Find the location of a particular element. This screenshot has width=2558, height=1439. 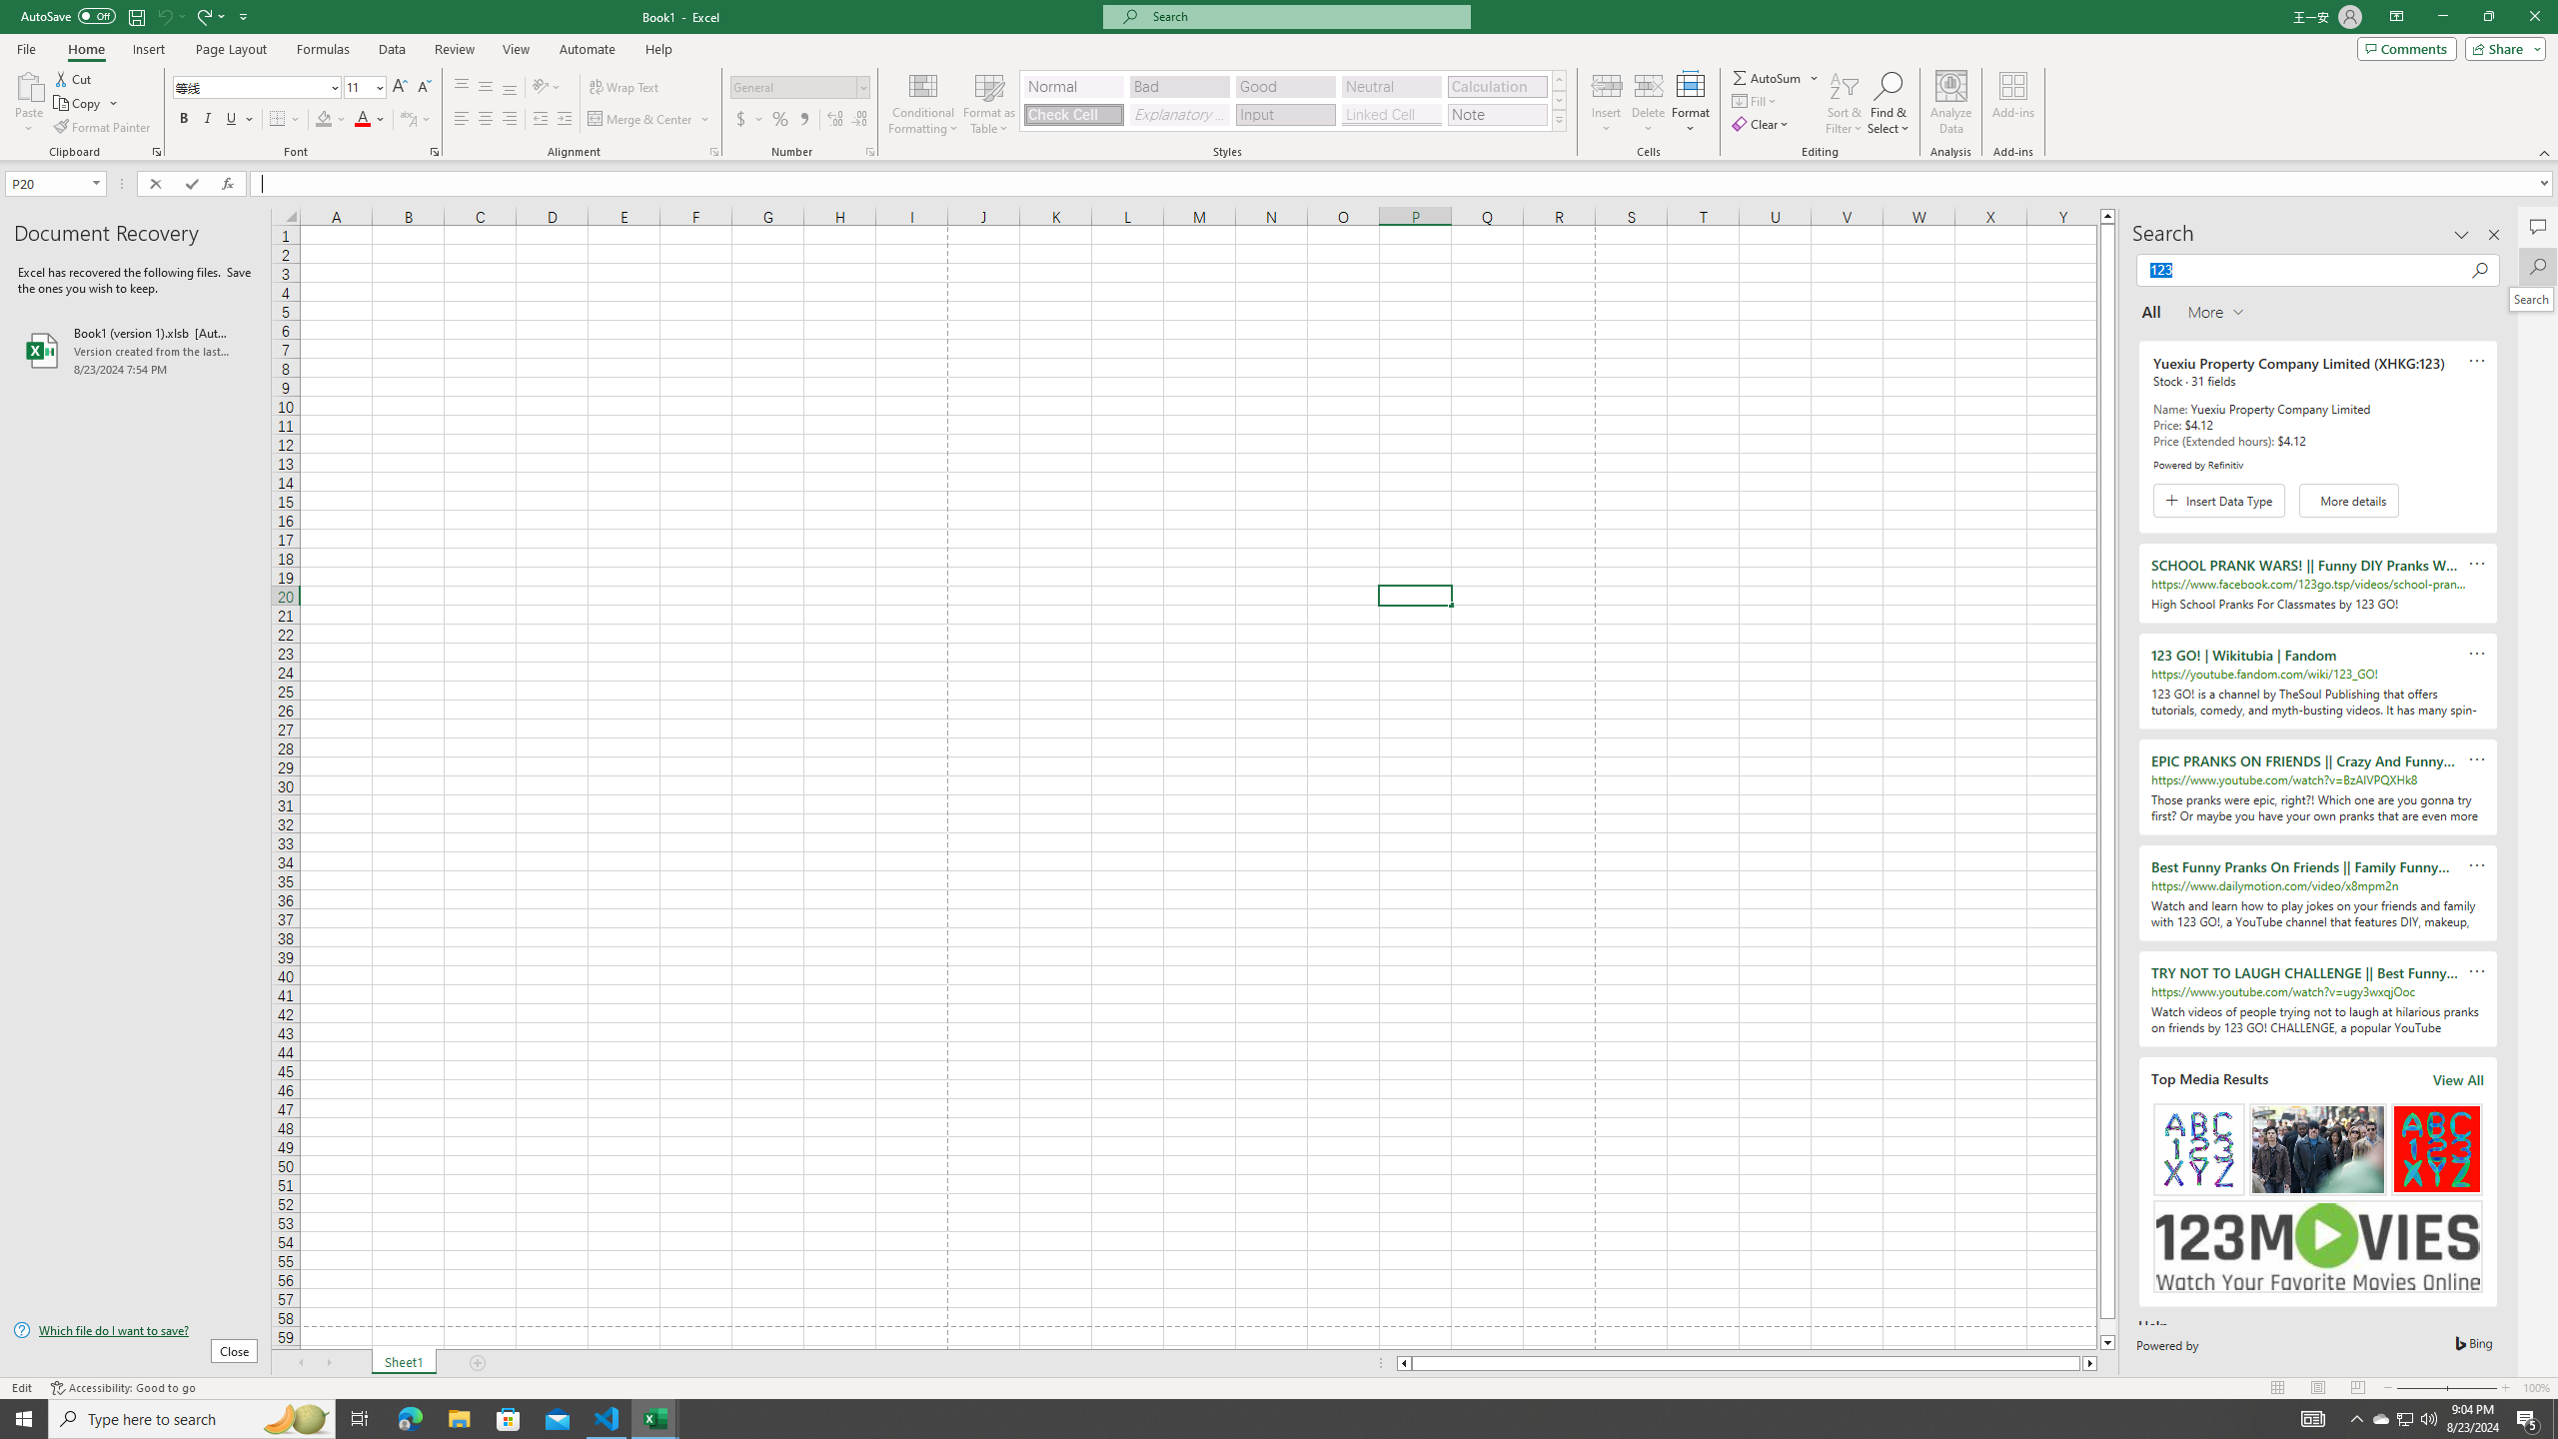

Note is located at coordinates (1497, 114).